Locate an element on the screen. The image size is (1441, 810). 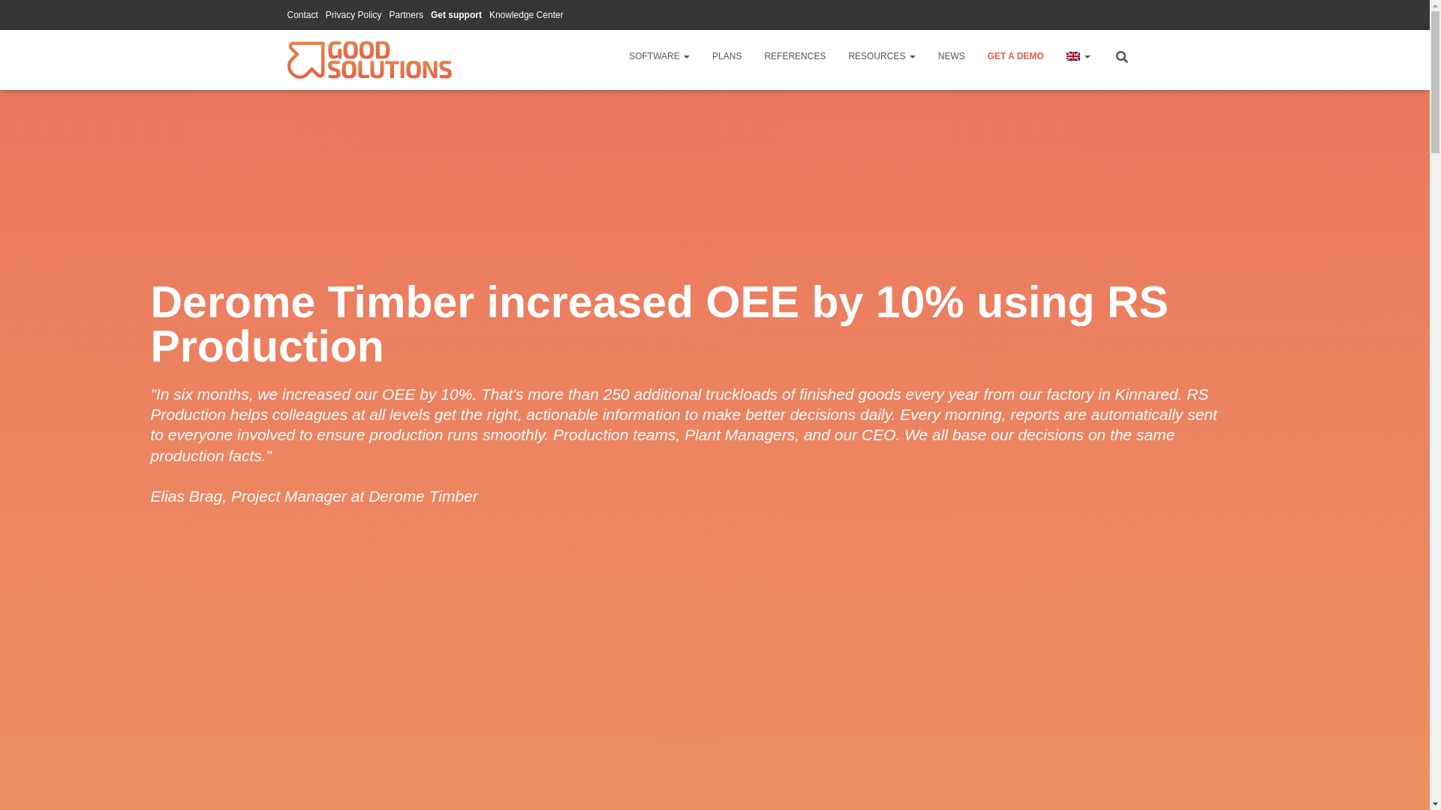
NEWS is located at coordinates (952, 55).